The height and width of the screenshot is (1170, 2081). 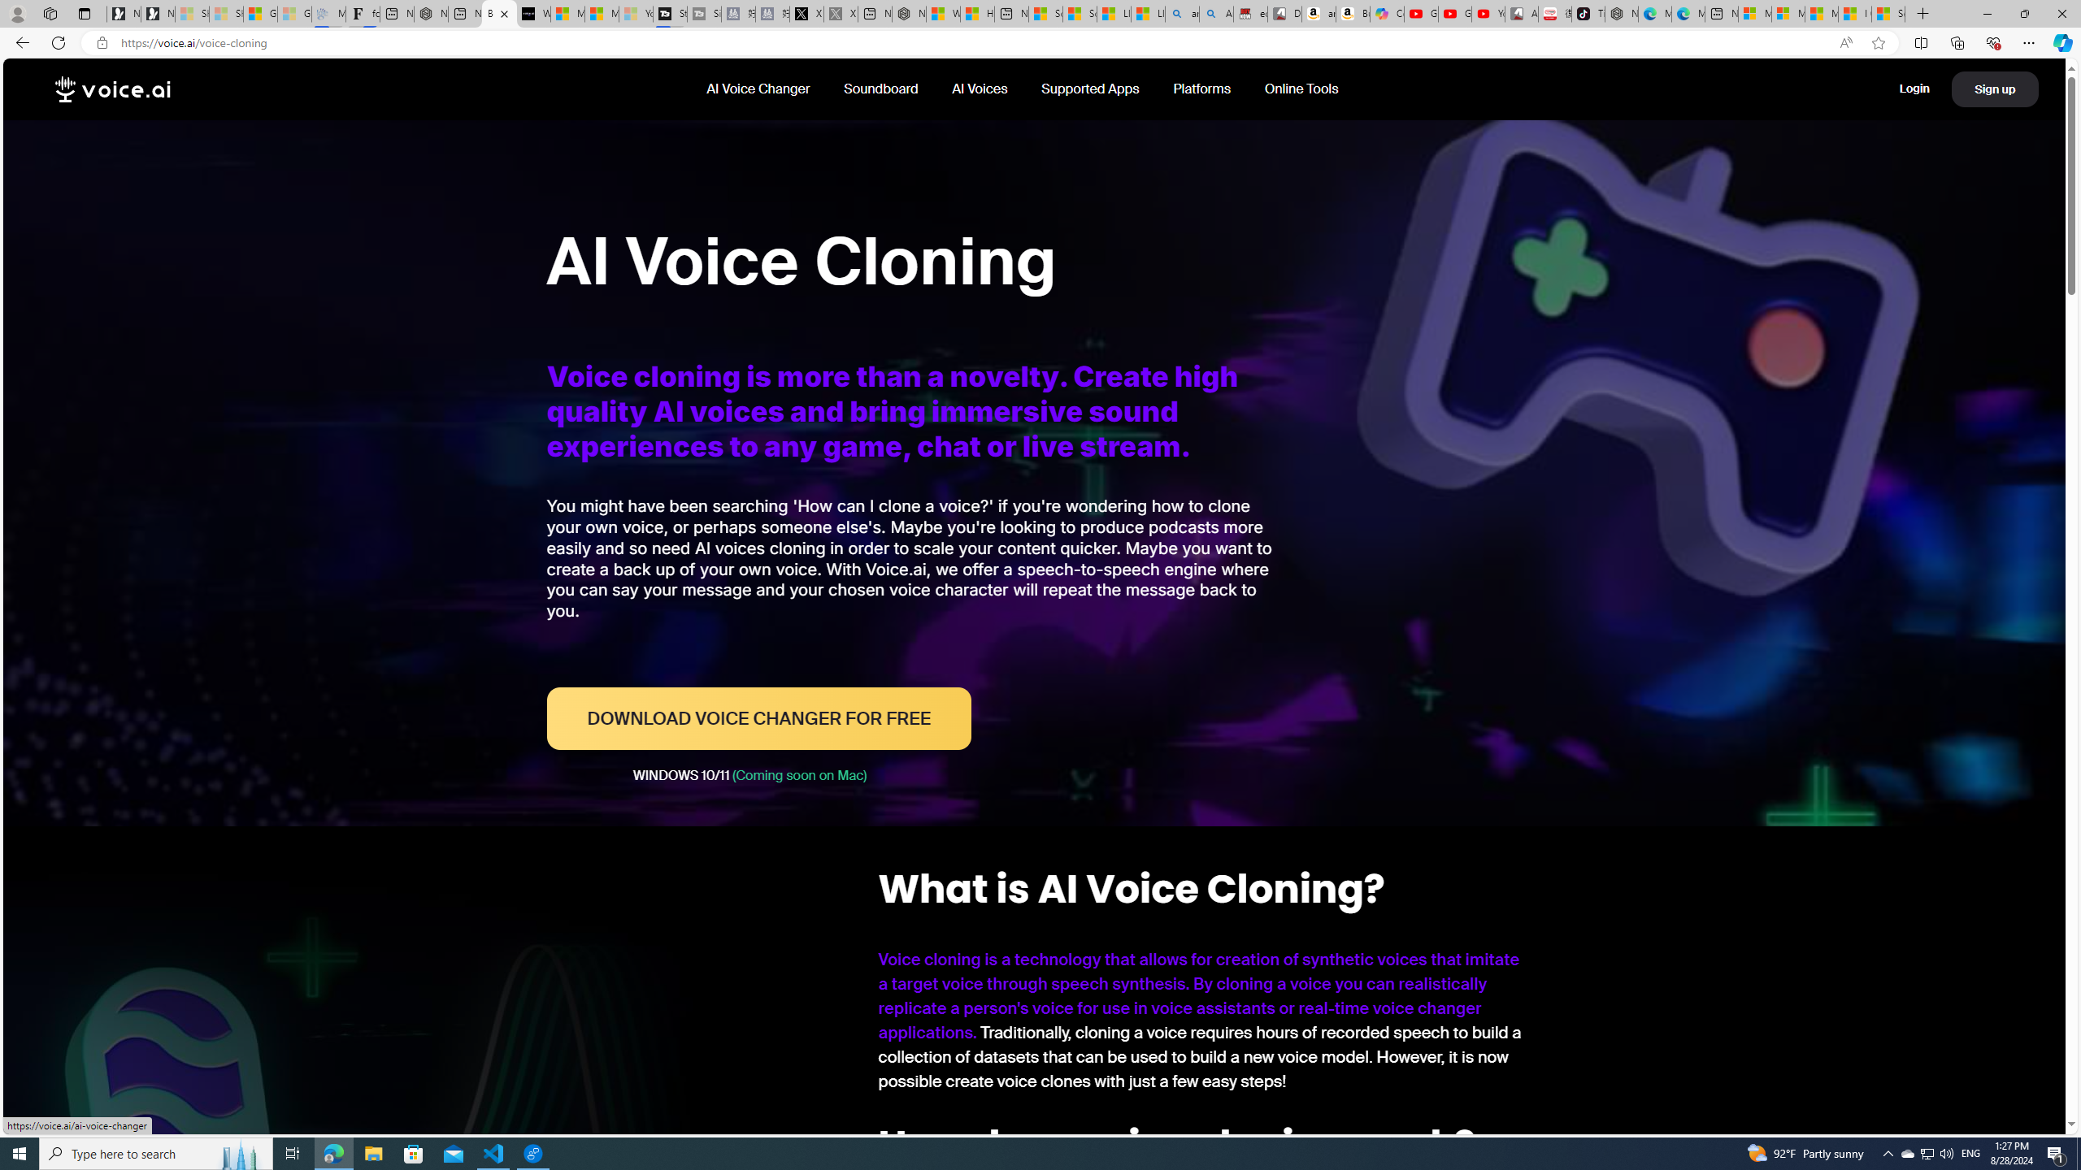 What do you see at coordinates (1319, 14) in the screenshot?
I see `amazon.in/dp/B0CX59H5W7/?tag=gsmcom05-21` at bounding box center [1319, 14].